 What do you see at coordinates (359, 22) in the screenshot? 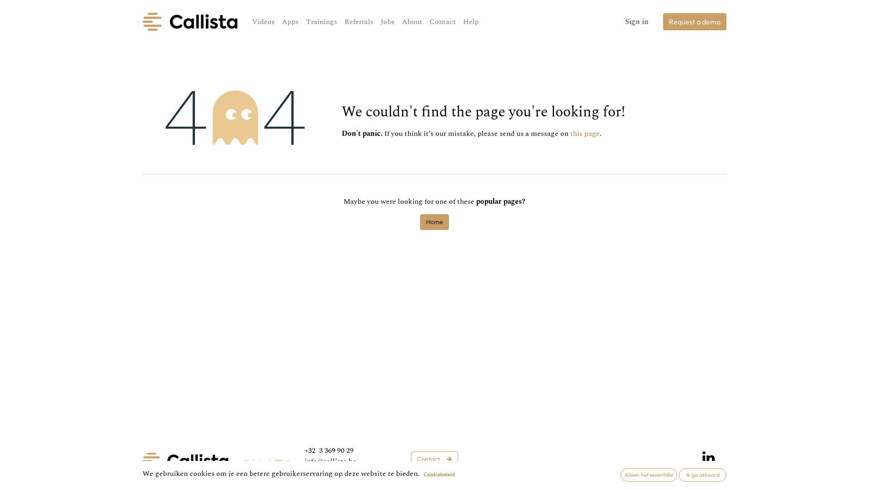
I see `Referrals` at bounding box center [359, 22].